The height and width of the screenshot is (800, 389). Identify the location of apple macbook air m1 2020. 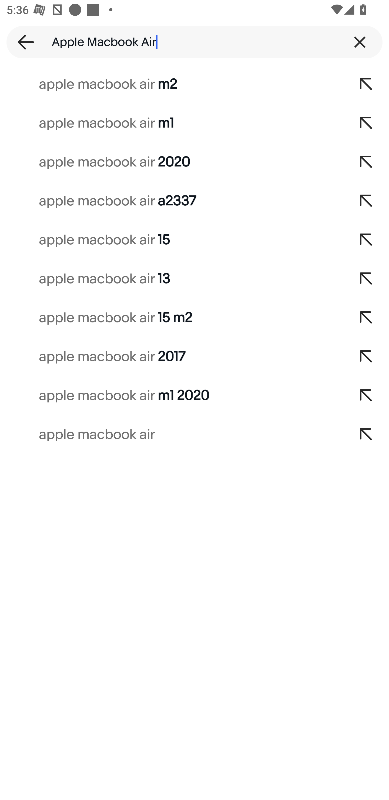
(172, 396).